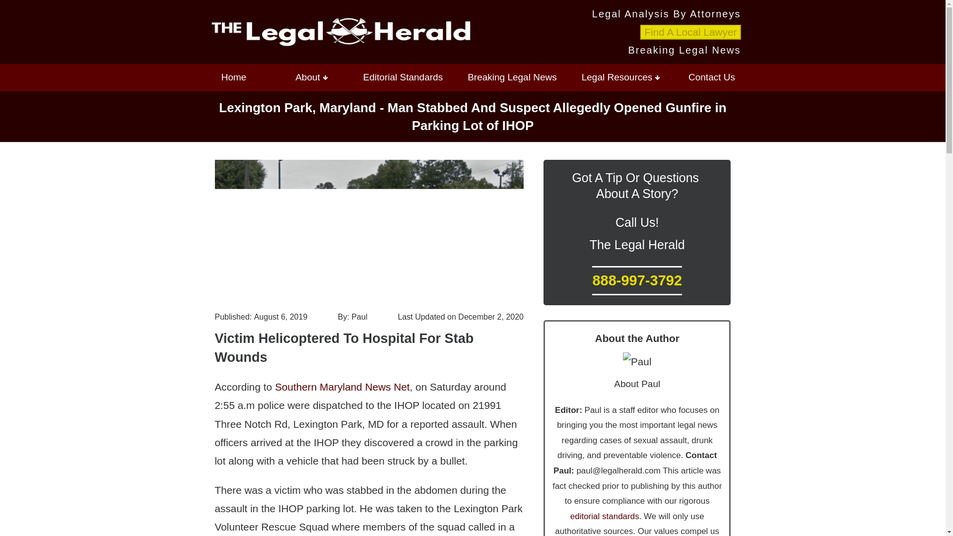 This screenshot has width=953, height=536. Describe the element at coordinates (711, 77) in the screenshot. I see `Contact Us` at that location.